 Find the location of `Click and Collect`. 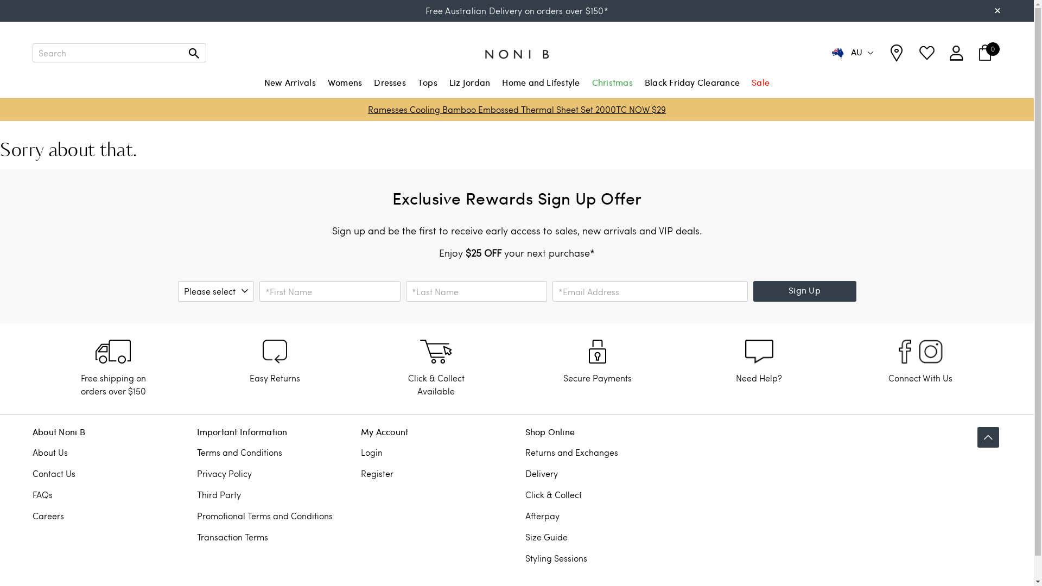

Click and Collect is located at coordinates (436, 352).